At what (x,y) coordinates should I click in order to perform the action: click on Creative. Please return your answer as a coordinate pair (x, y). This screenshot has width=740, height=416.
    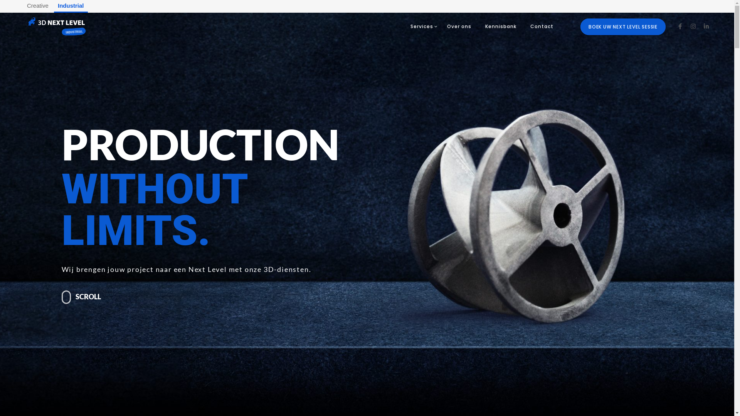
    Looking at the image, I should click on (38, 6).